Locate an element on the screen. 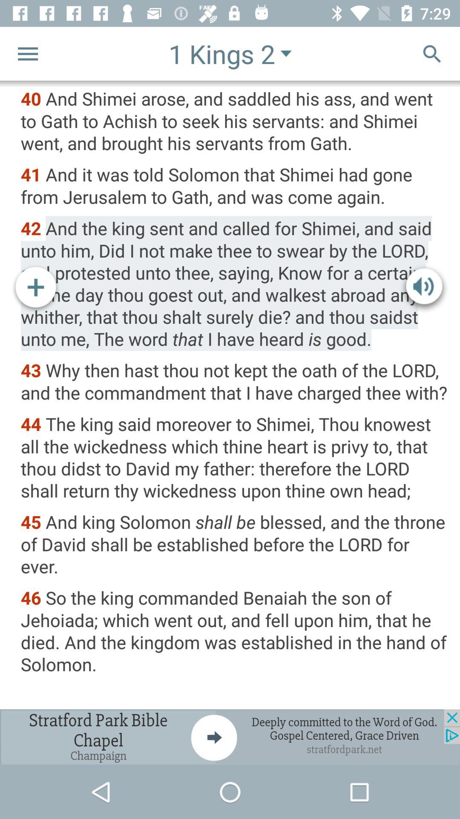 Image resolution: width=460 pixels, height=819 pixels. menu button is located at coordinates (28, 54).